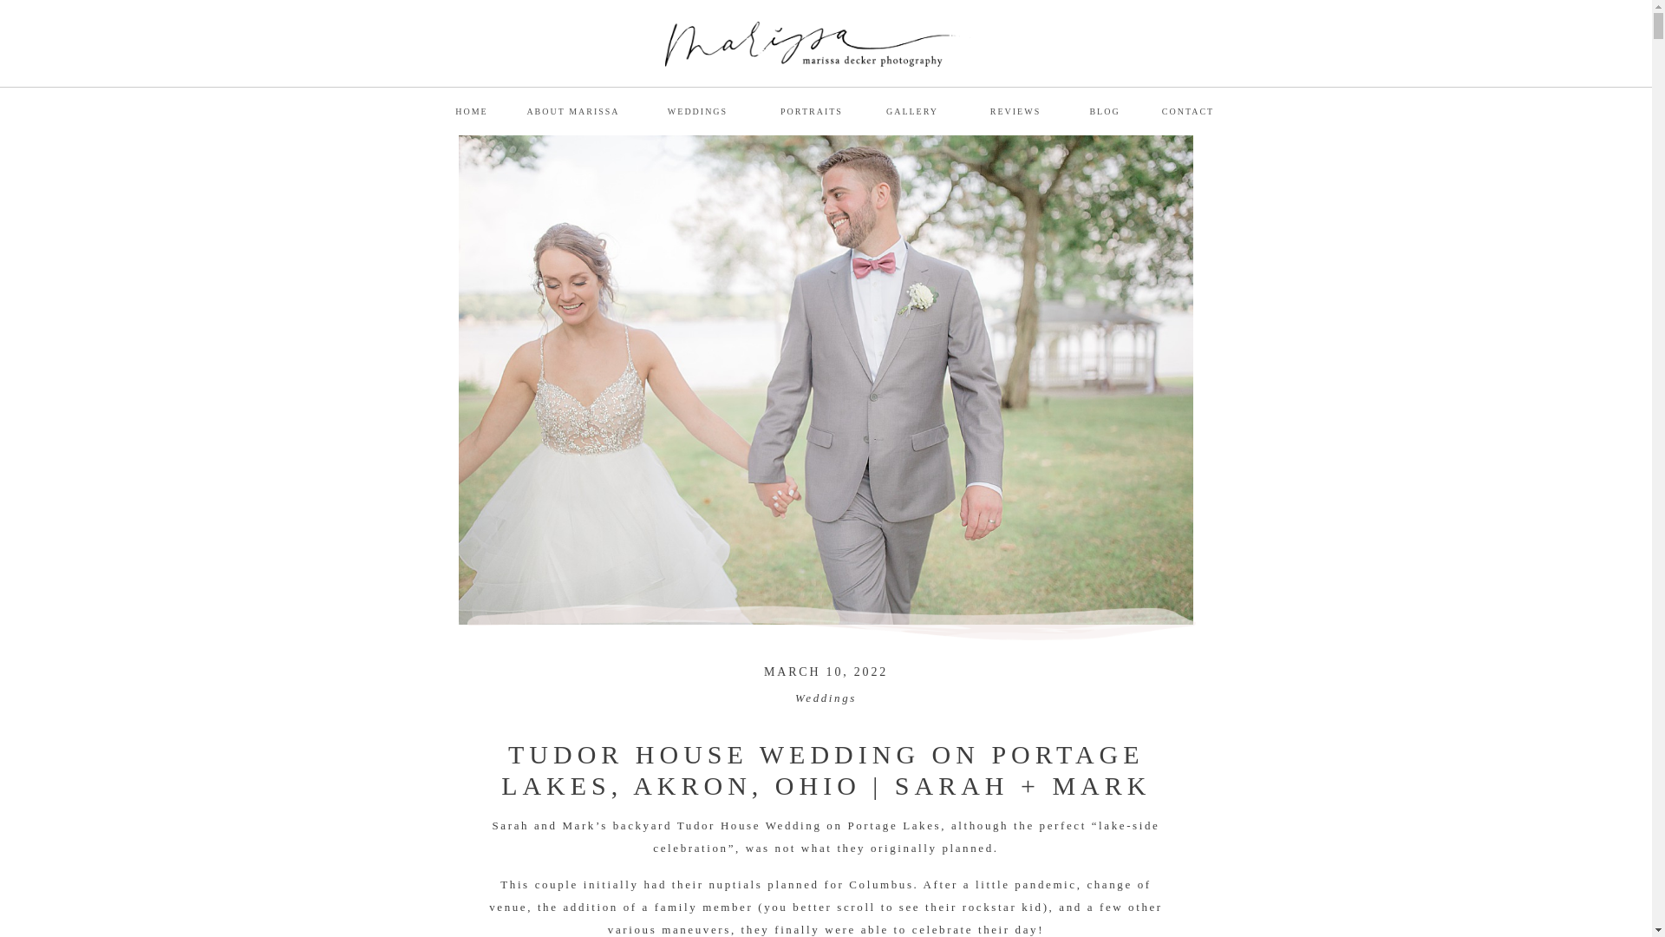 This screenshot has height=937, width=1665. I want to click on WEDDINGS, so click(696, 109).